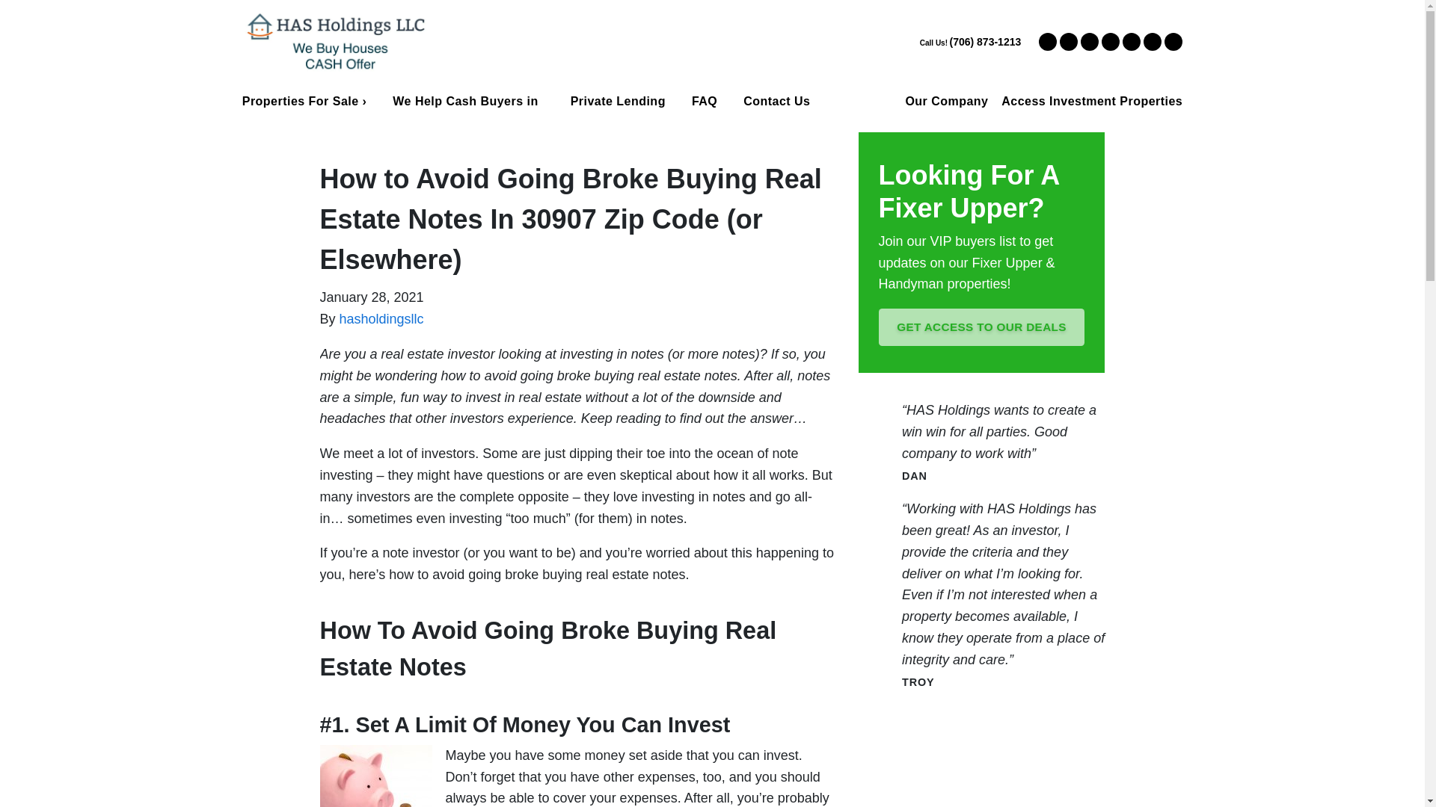 The height and width of the screenshot is (807, 1436). What do you see at coordinates (1152, 42) in the screenshot?
I see `Pinterest` at bounding box center [1152, 42].